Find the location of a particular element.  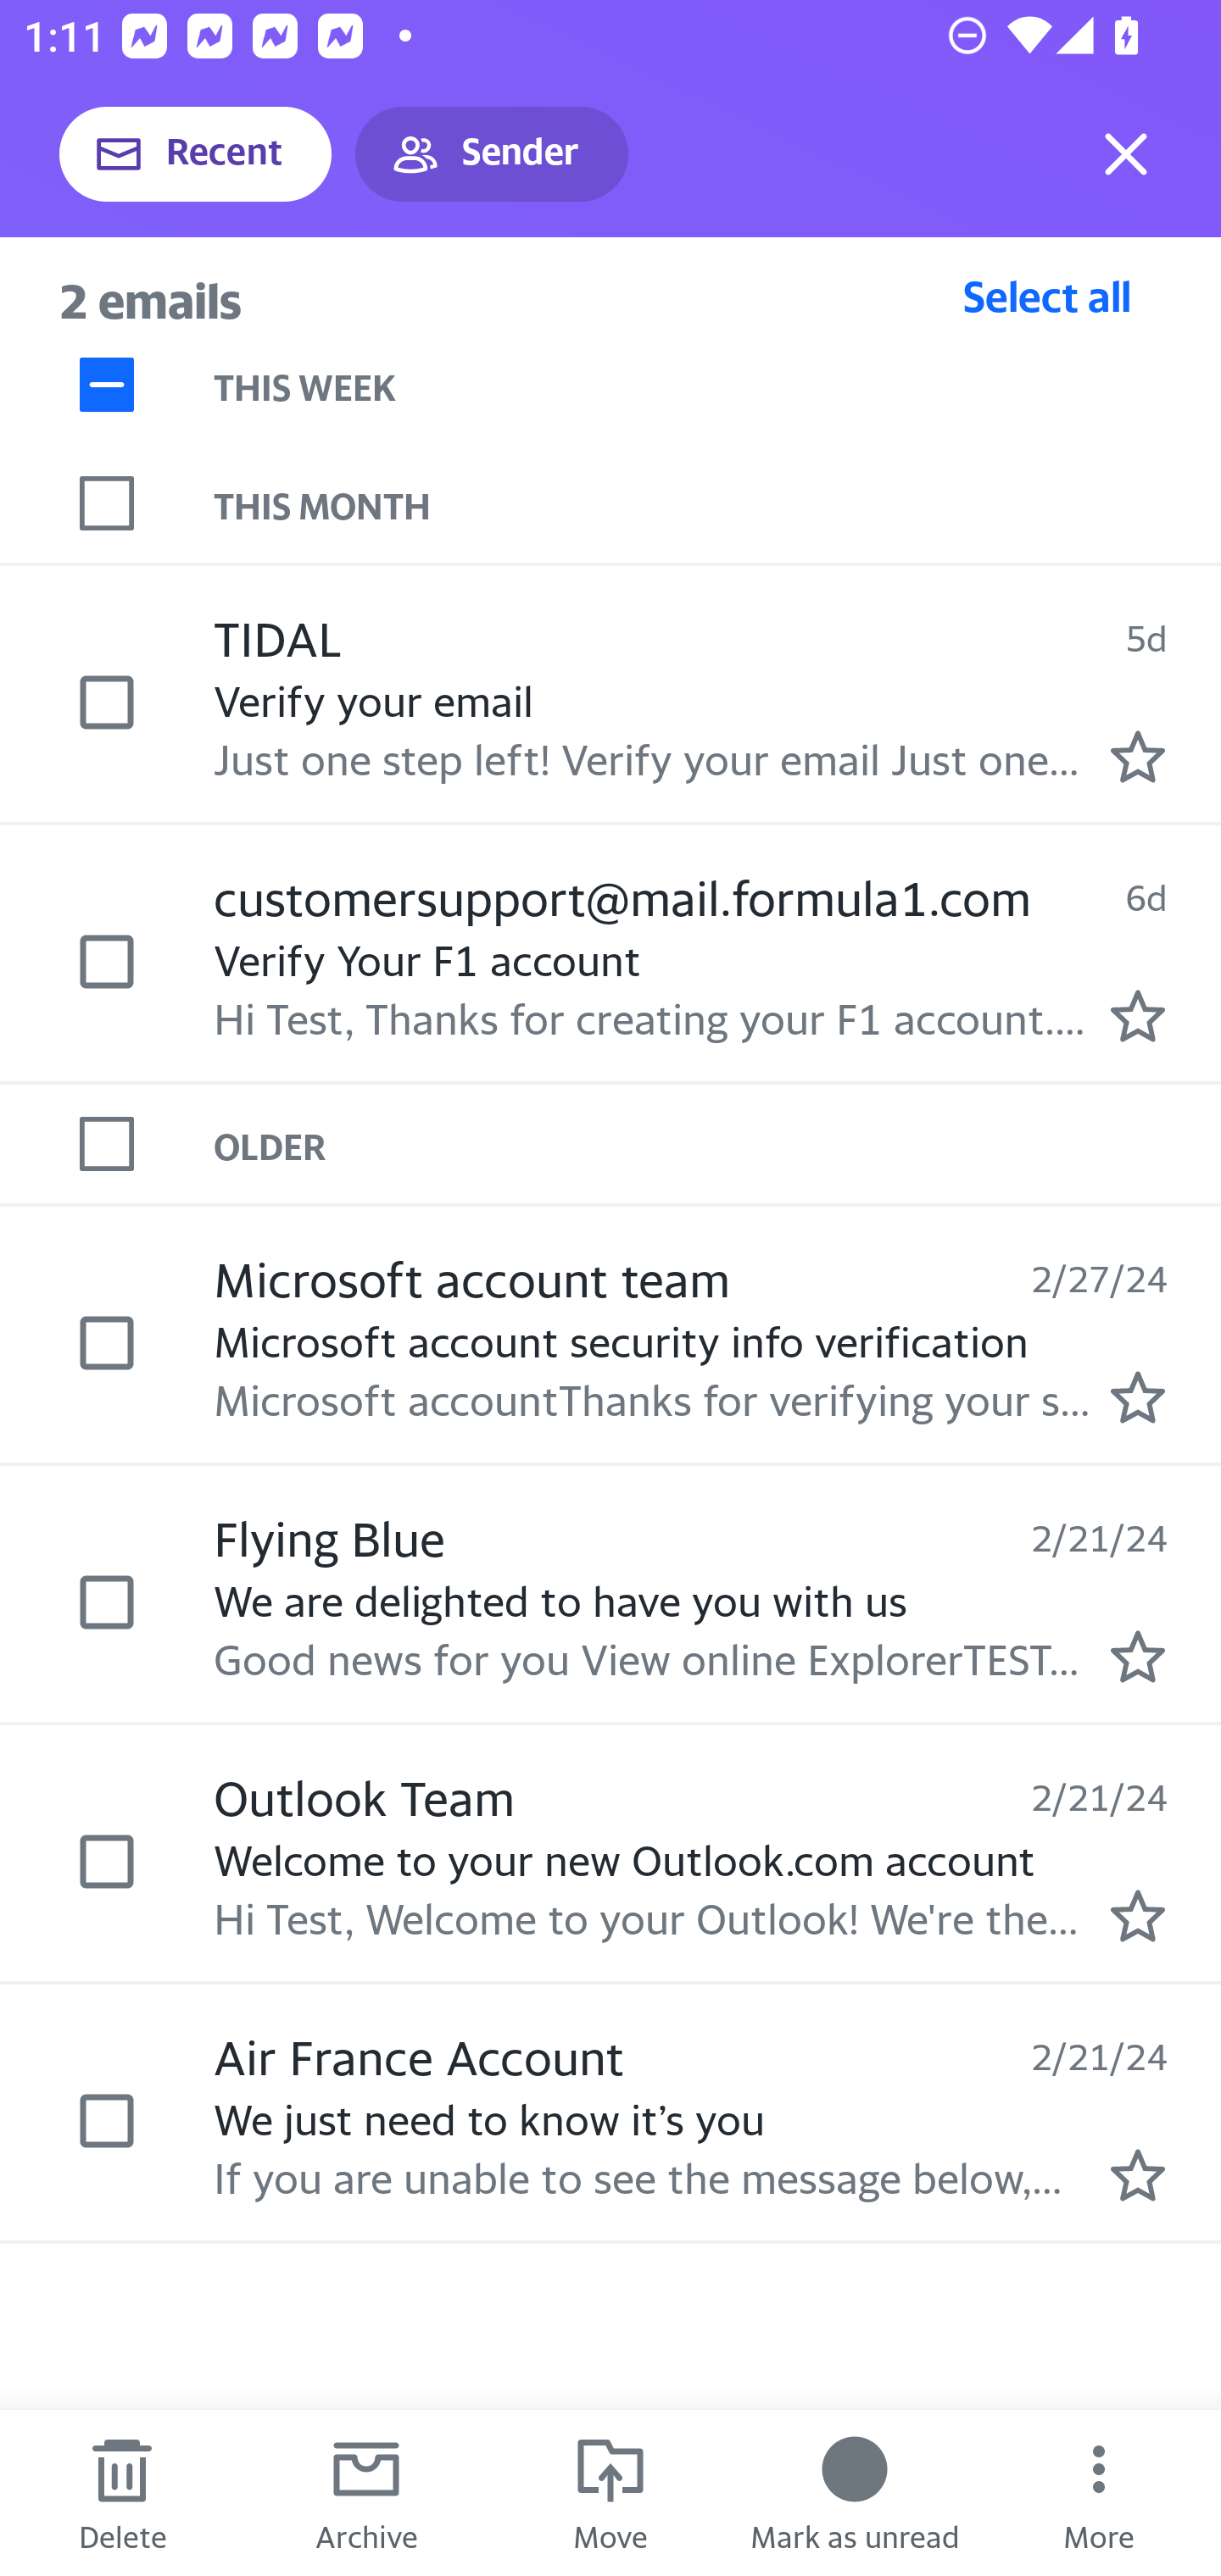

Archive is located at coordinates (366, 2493).